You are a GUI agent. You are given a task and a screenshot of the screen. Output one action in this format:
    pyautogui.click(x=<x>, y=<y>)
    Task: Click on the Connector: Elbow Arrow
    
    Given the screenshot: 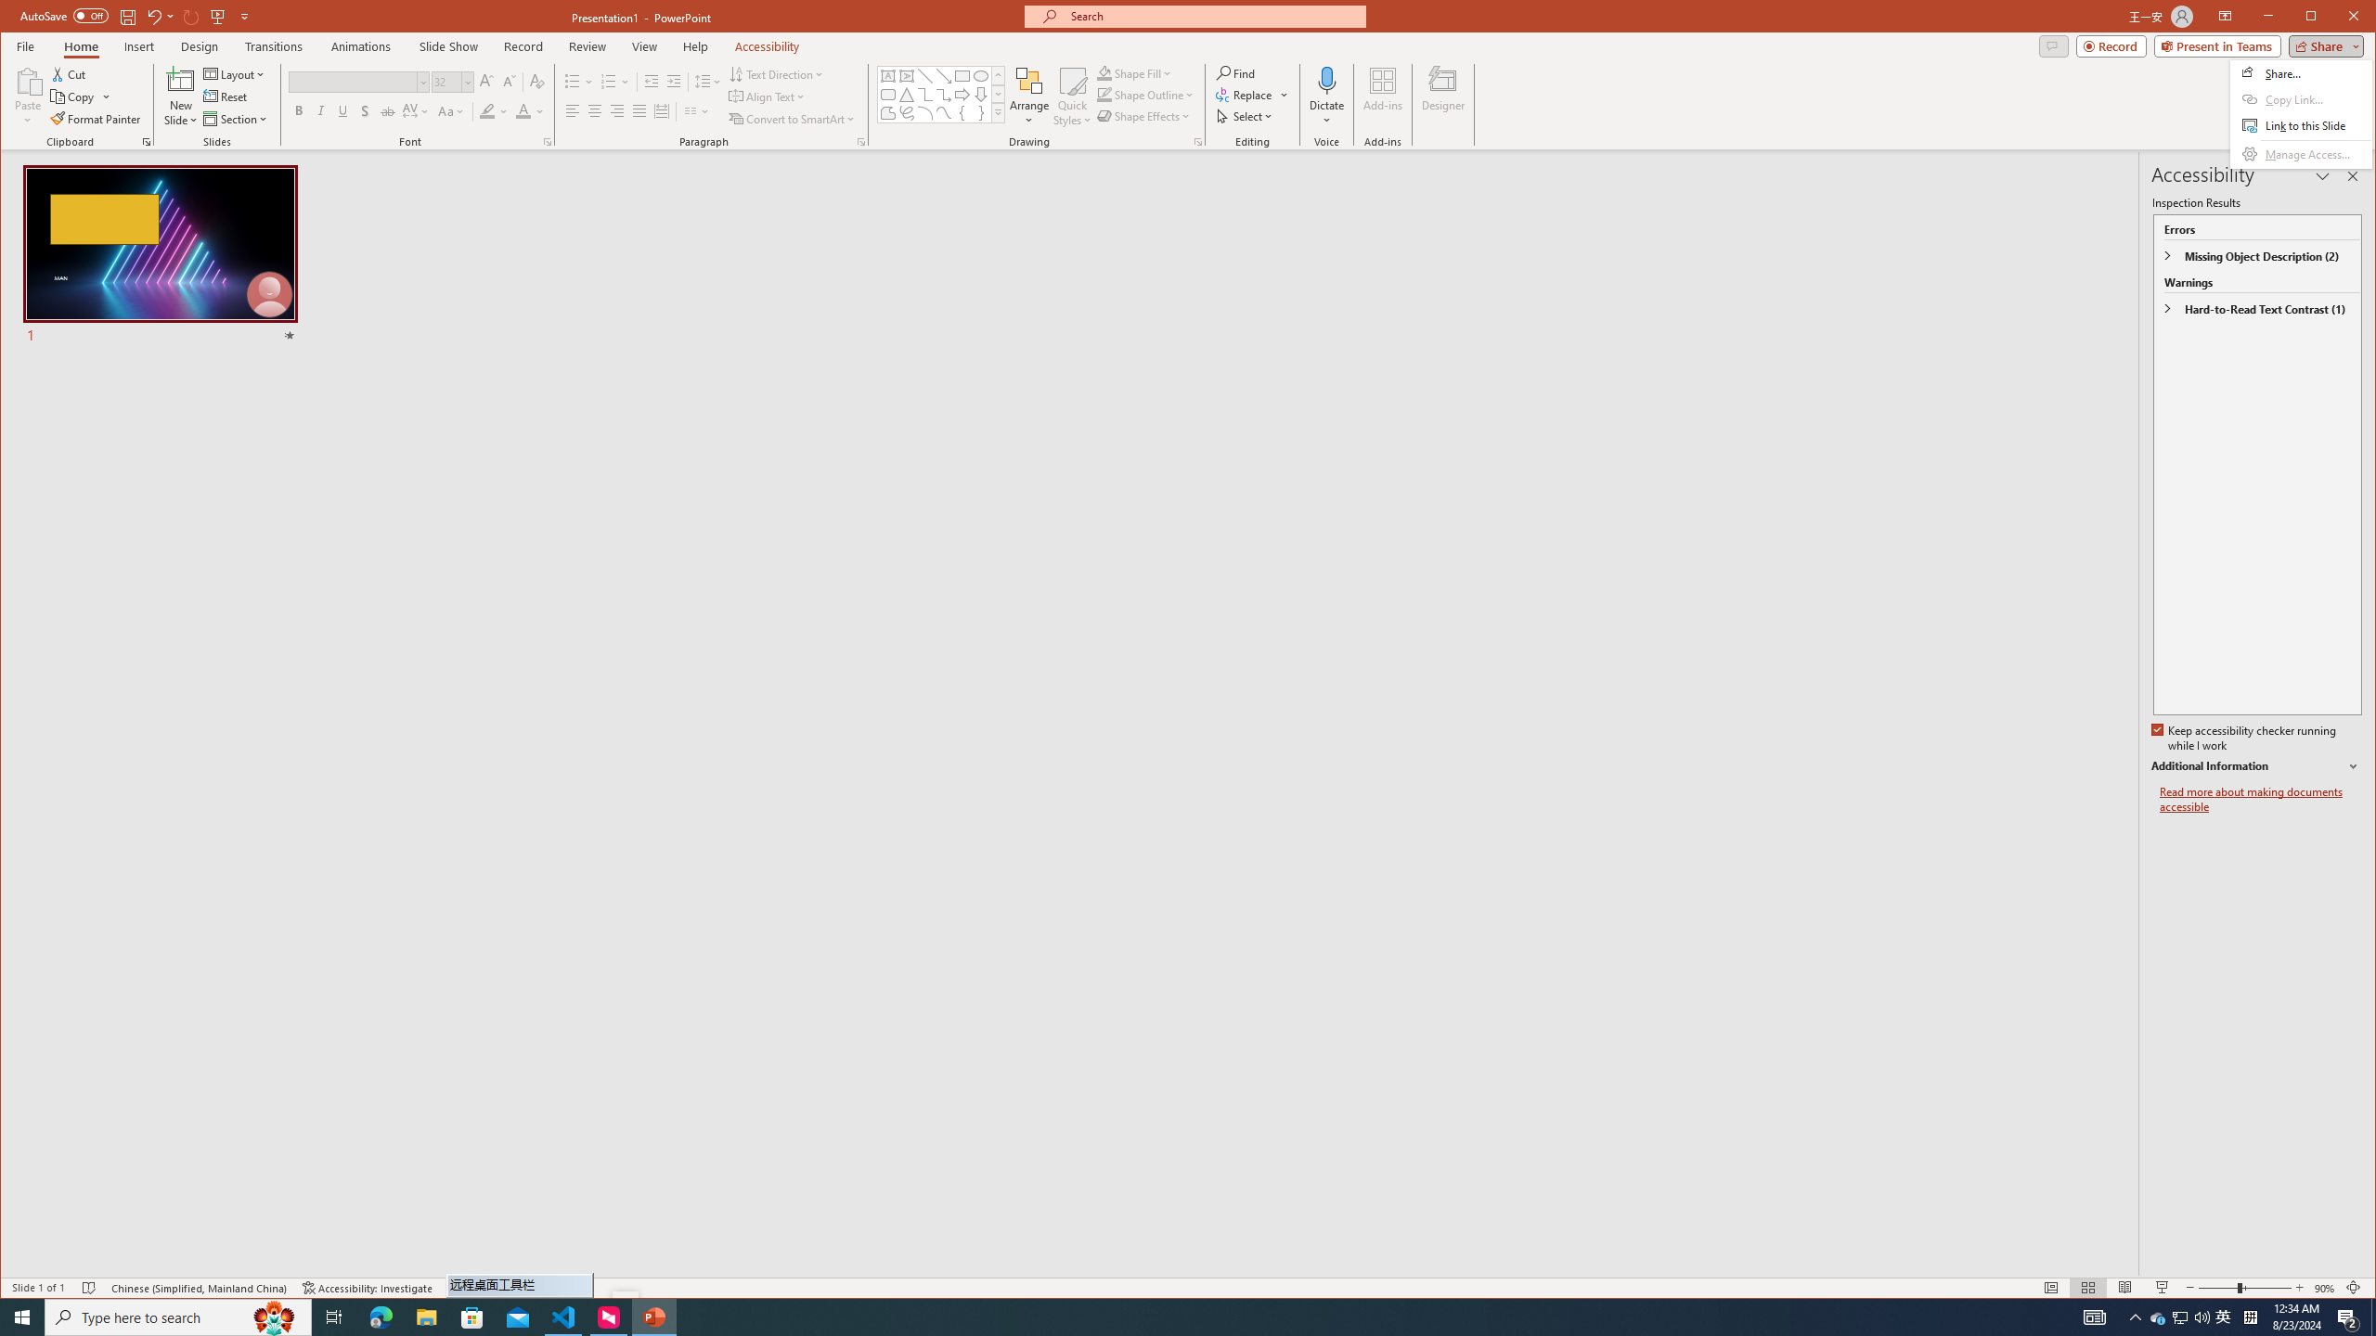 What is the action you would take?
    pyautogui.click(x=943, y=95)
    